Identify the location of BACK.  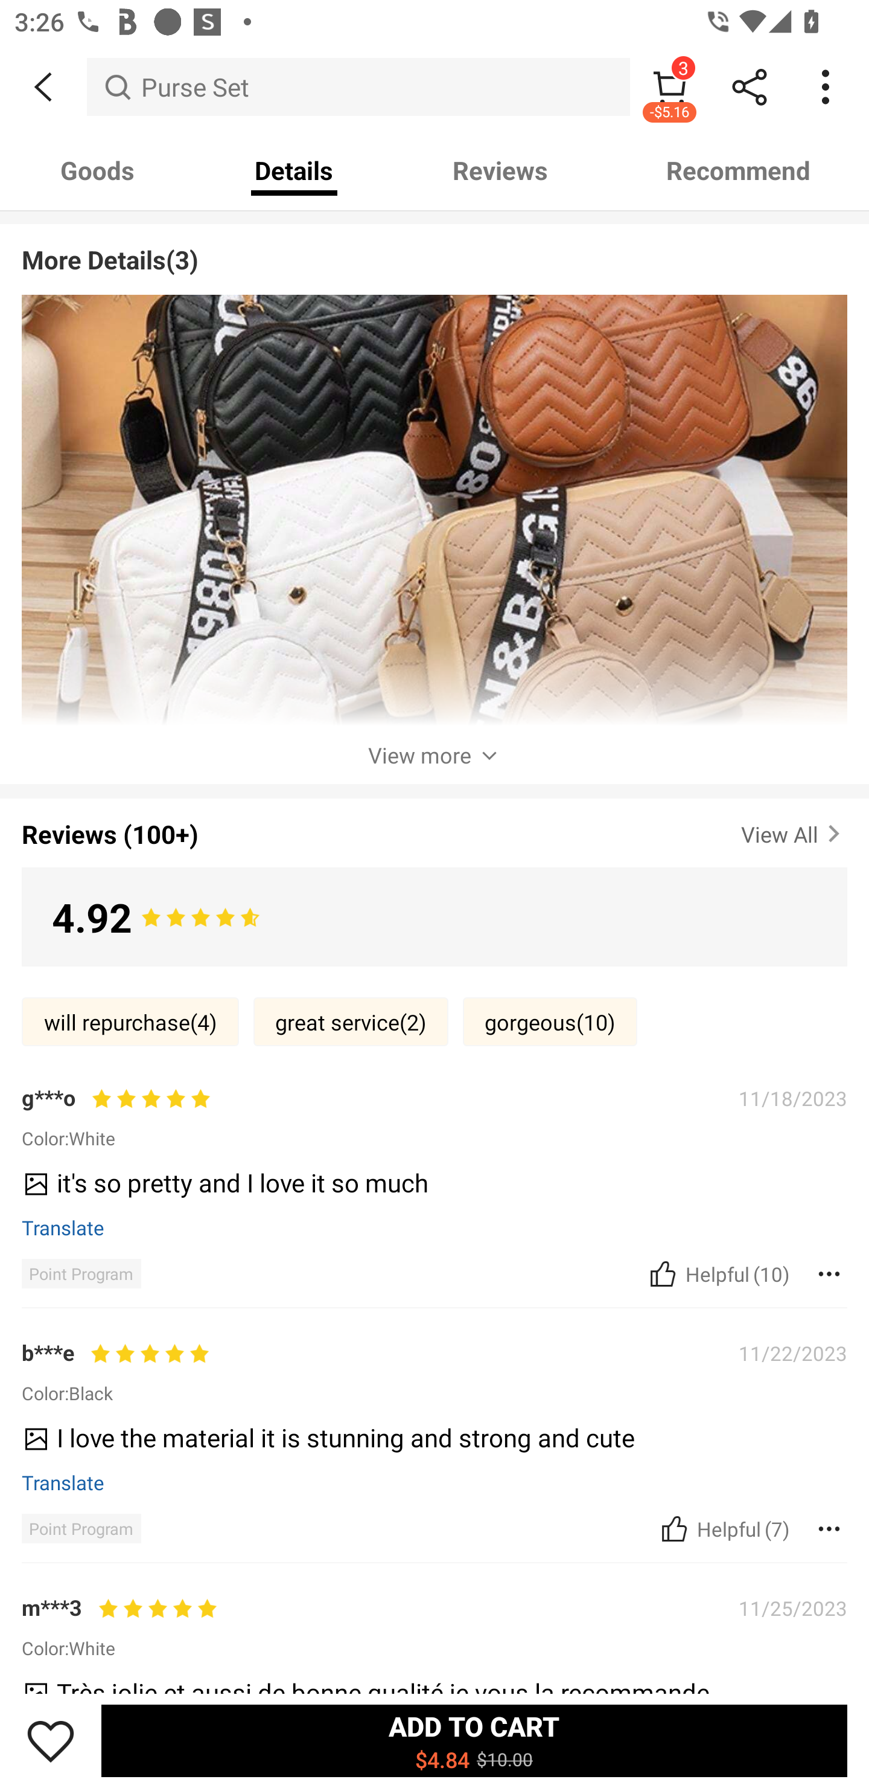
(43, 87).